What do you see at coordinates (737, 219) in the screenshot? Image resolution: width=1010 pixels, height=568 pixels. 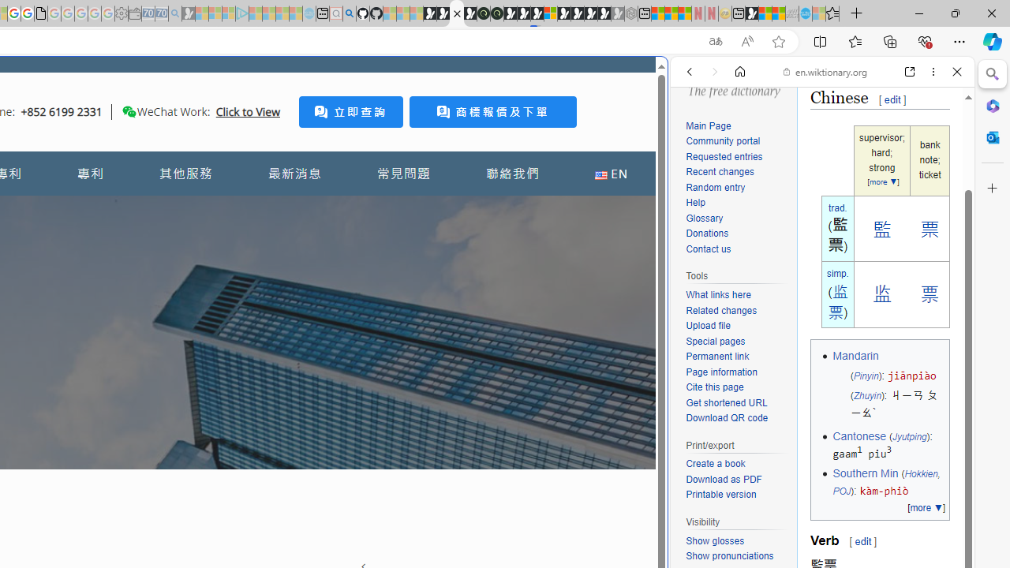 I see `Glossary` at bounding box center [737, 219].